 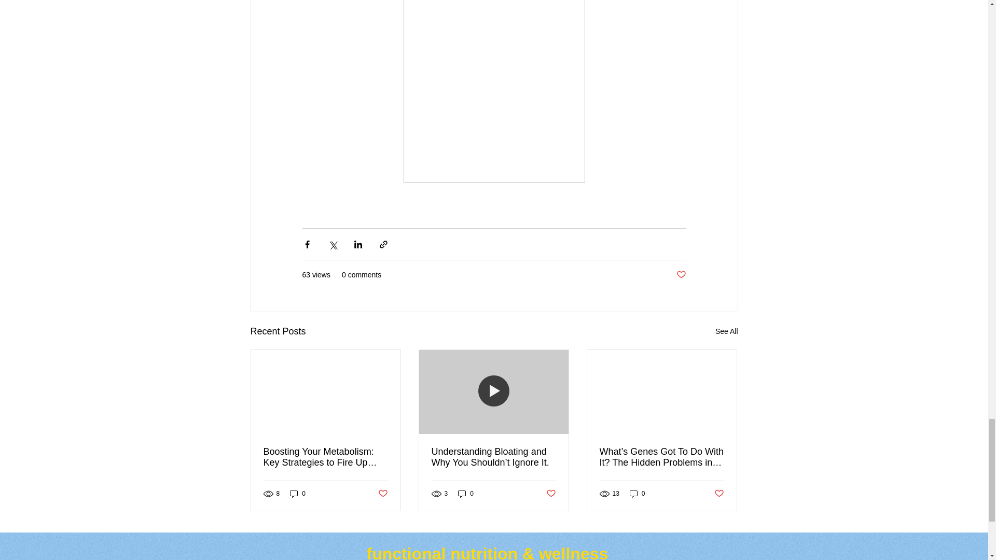 I want to click on See All, so click(x=726, y=332).